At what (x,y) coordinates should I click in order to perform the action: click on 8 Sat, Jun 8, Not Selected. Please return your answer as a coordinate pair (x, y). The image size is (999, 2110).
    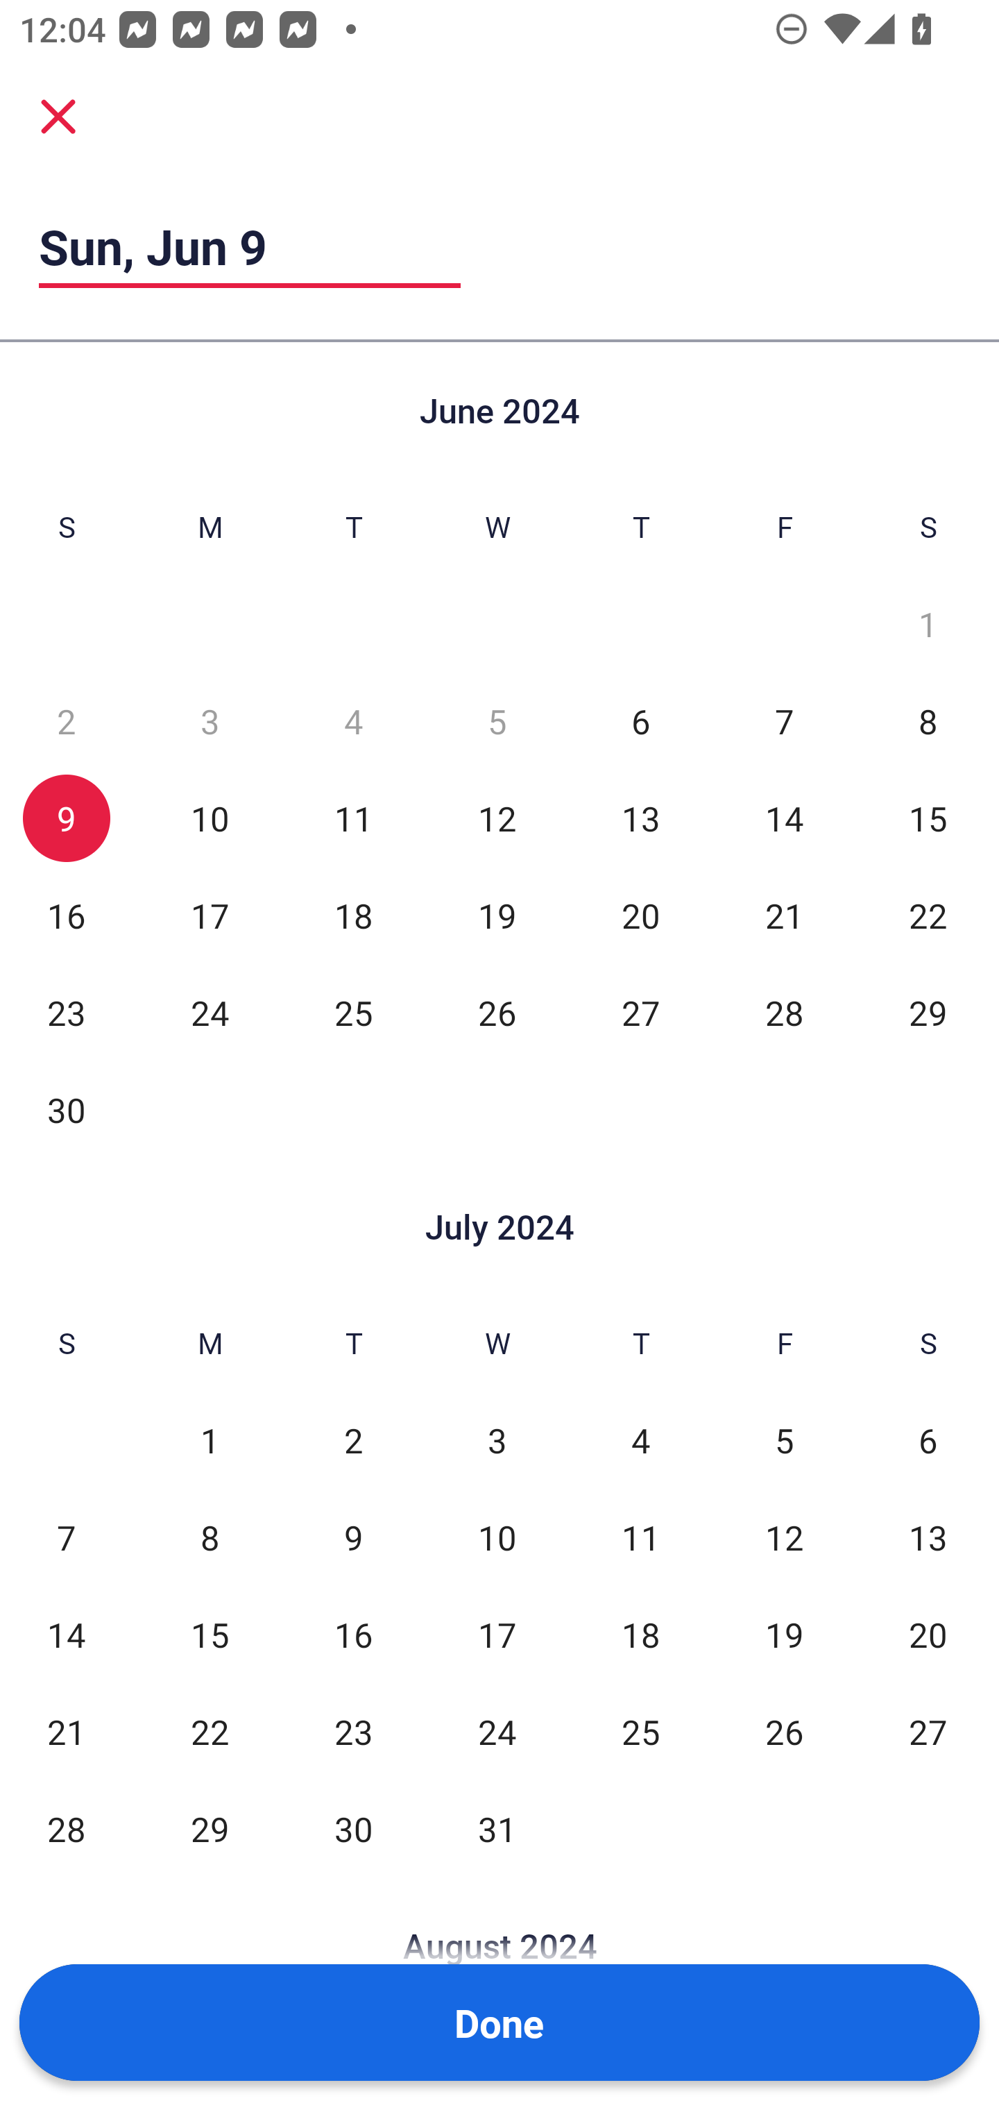
    Looking at the image, I should click on (928, 721).